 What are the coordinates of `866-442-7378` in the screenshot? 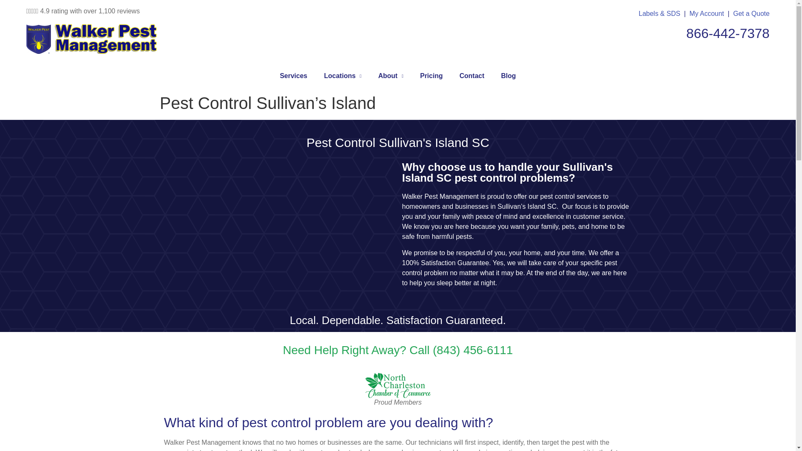 It's located at (728, 33).